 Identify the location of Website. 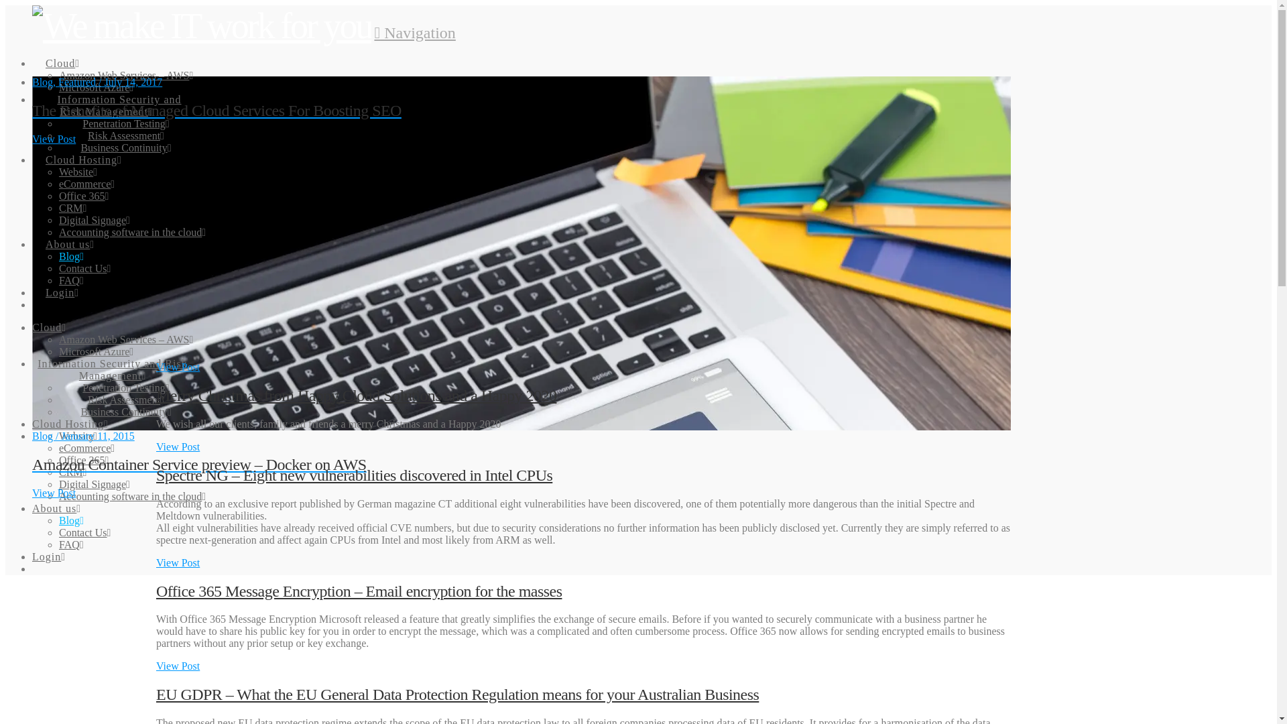
(78, 172).